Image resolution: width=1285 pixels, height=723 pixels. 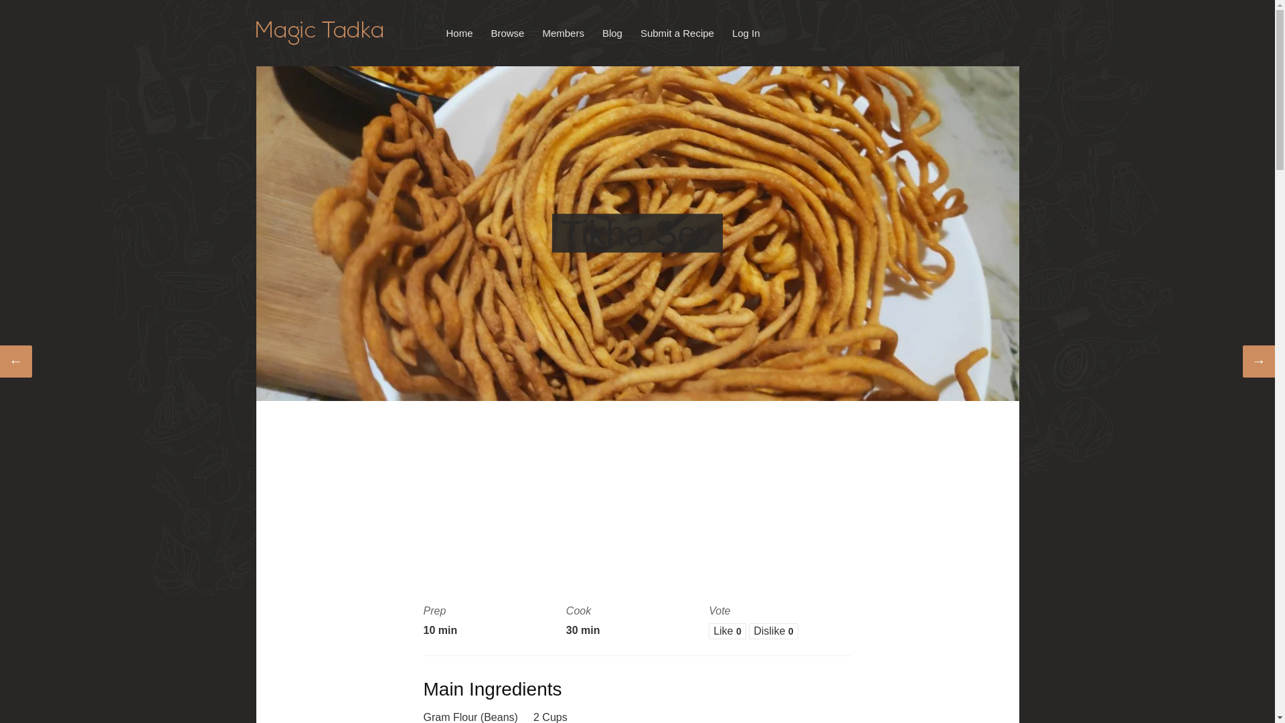 I want to click on Home, so click(x=459, y=32).